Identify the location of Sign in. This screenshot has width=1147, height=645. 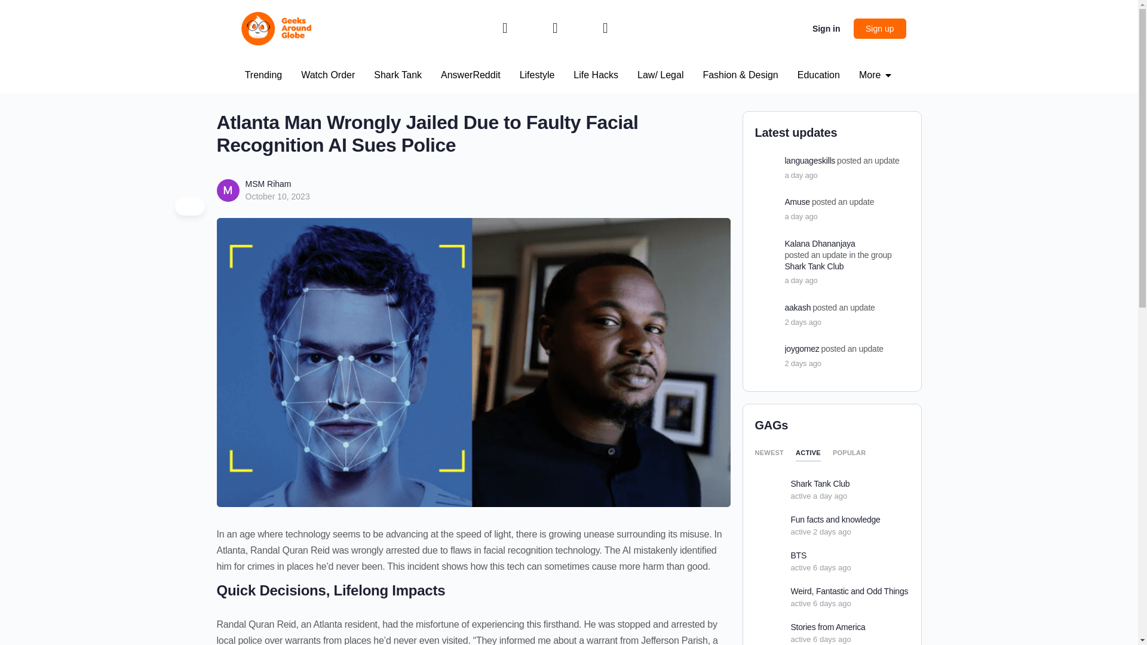
(826, 29).